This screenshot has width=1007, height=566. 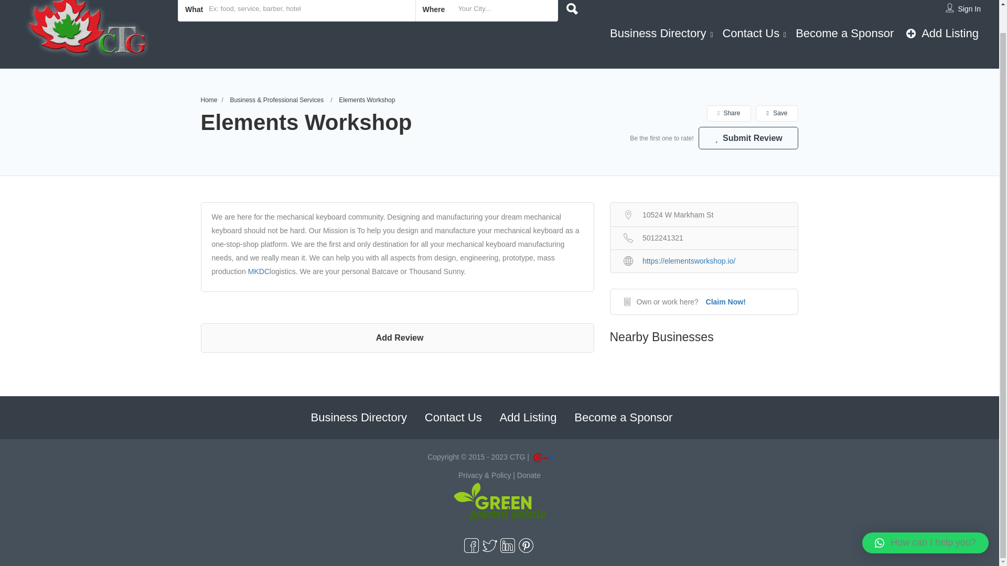 What do you see at coordinates (969, 8) in the screenshot?
I see `Sign In` at bounding box center [969, 8].